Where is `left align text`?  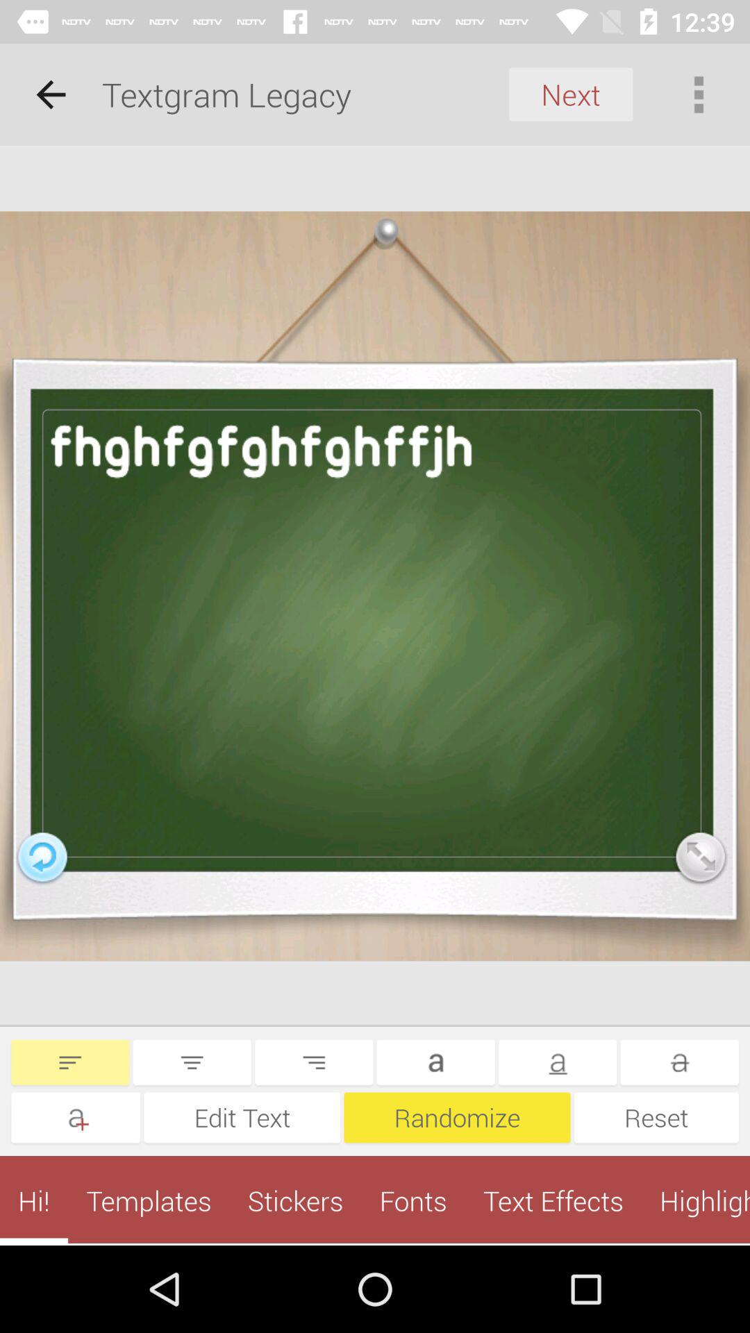
left align text is located at coordinates (70, 1062).